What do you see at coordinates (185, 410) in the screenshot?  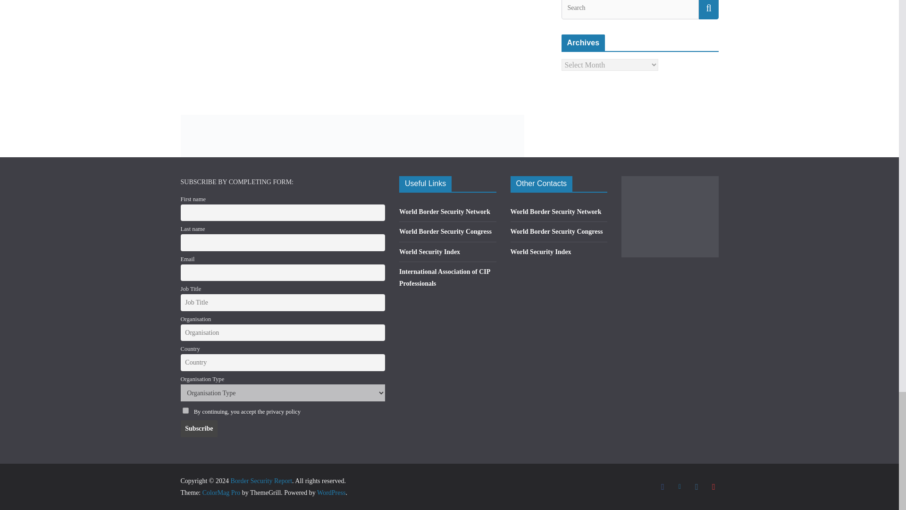 I see `on` at bounding box center [185, 410].